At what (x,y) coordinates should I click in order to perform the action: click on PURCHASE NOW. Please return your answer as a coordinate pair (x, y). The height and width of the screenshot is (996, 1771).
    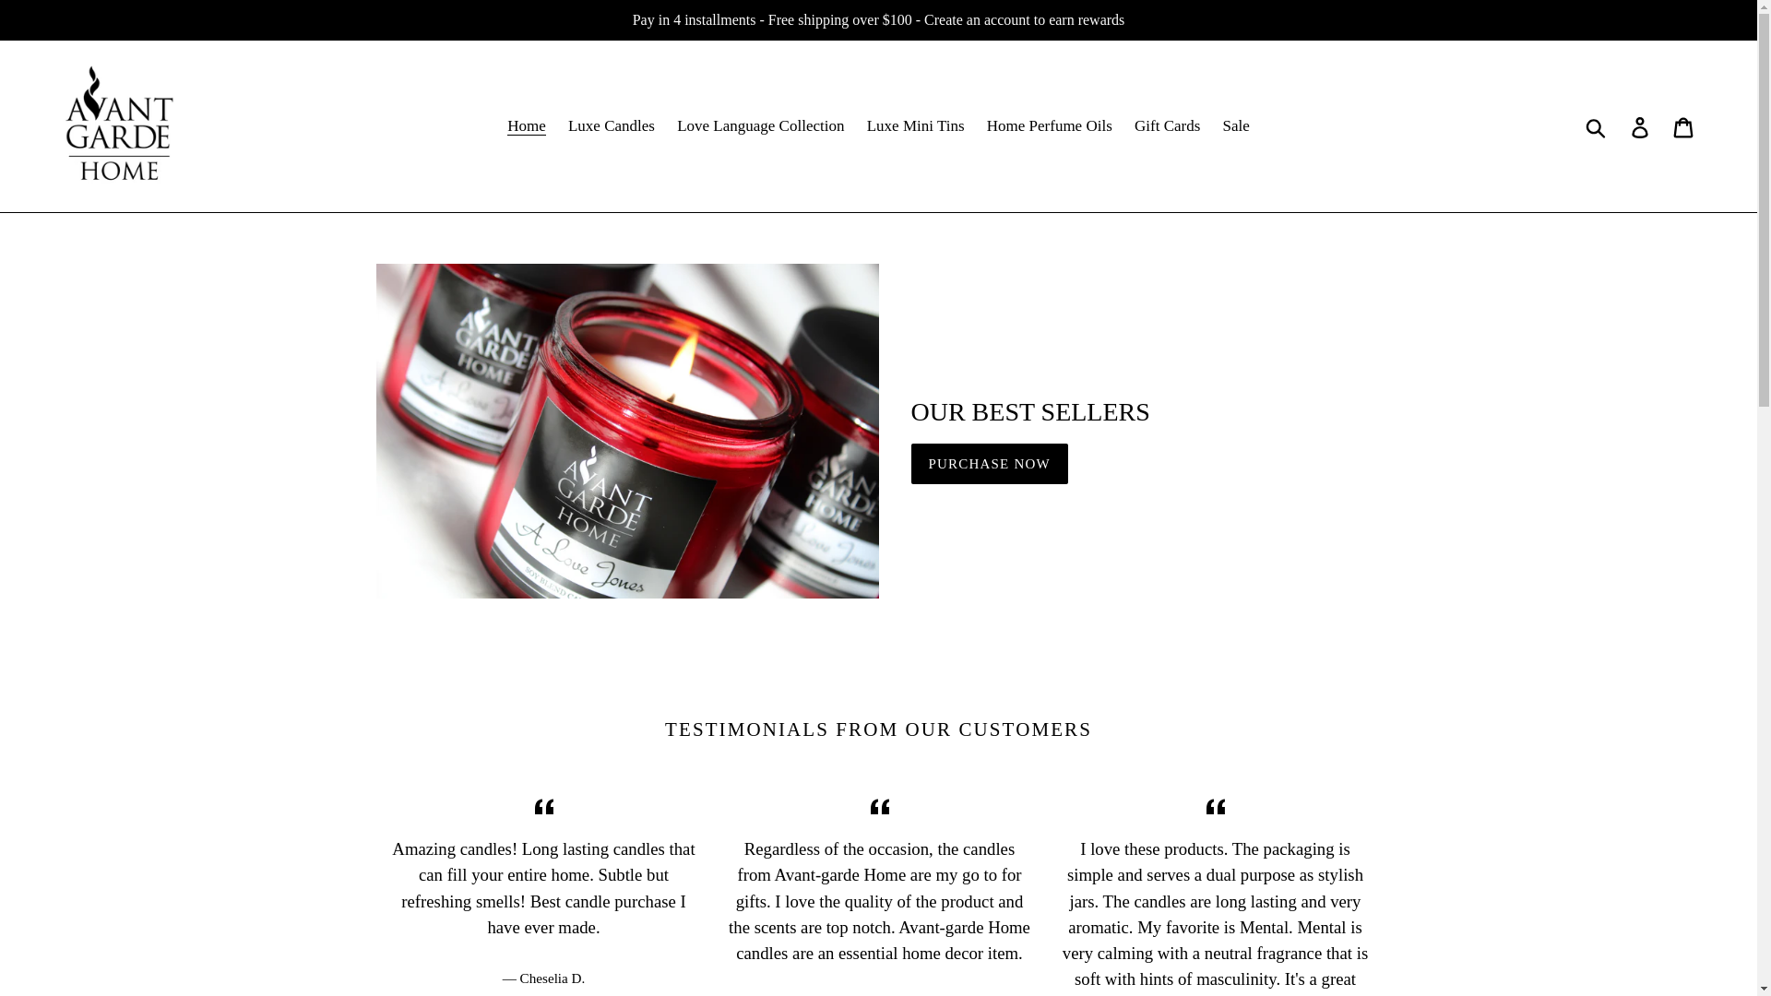
    Looking at the image, I should click on (989, 463).